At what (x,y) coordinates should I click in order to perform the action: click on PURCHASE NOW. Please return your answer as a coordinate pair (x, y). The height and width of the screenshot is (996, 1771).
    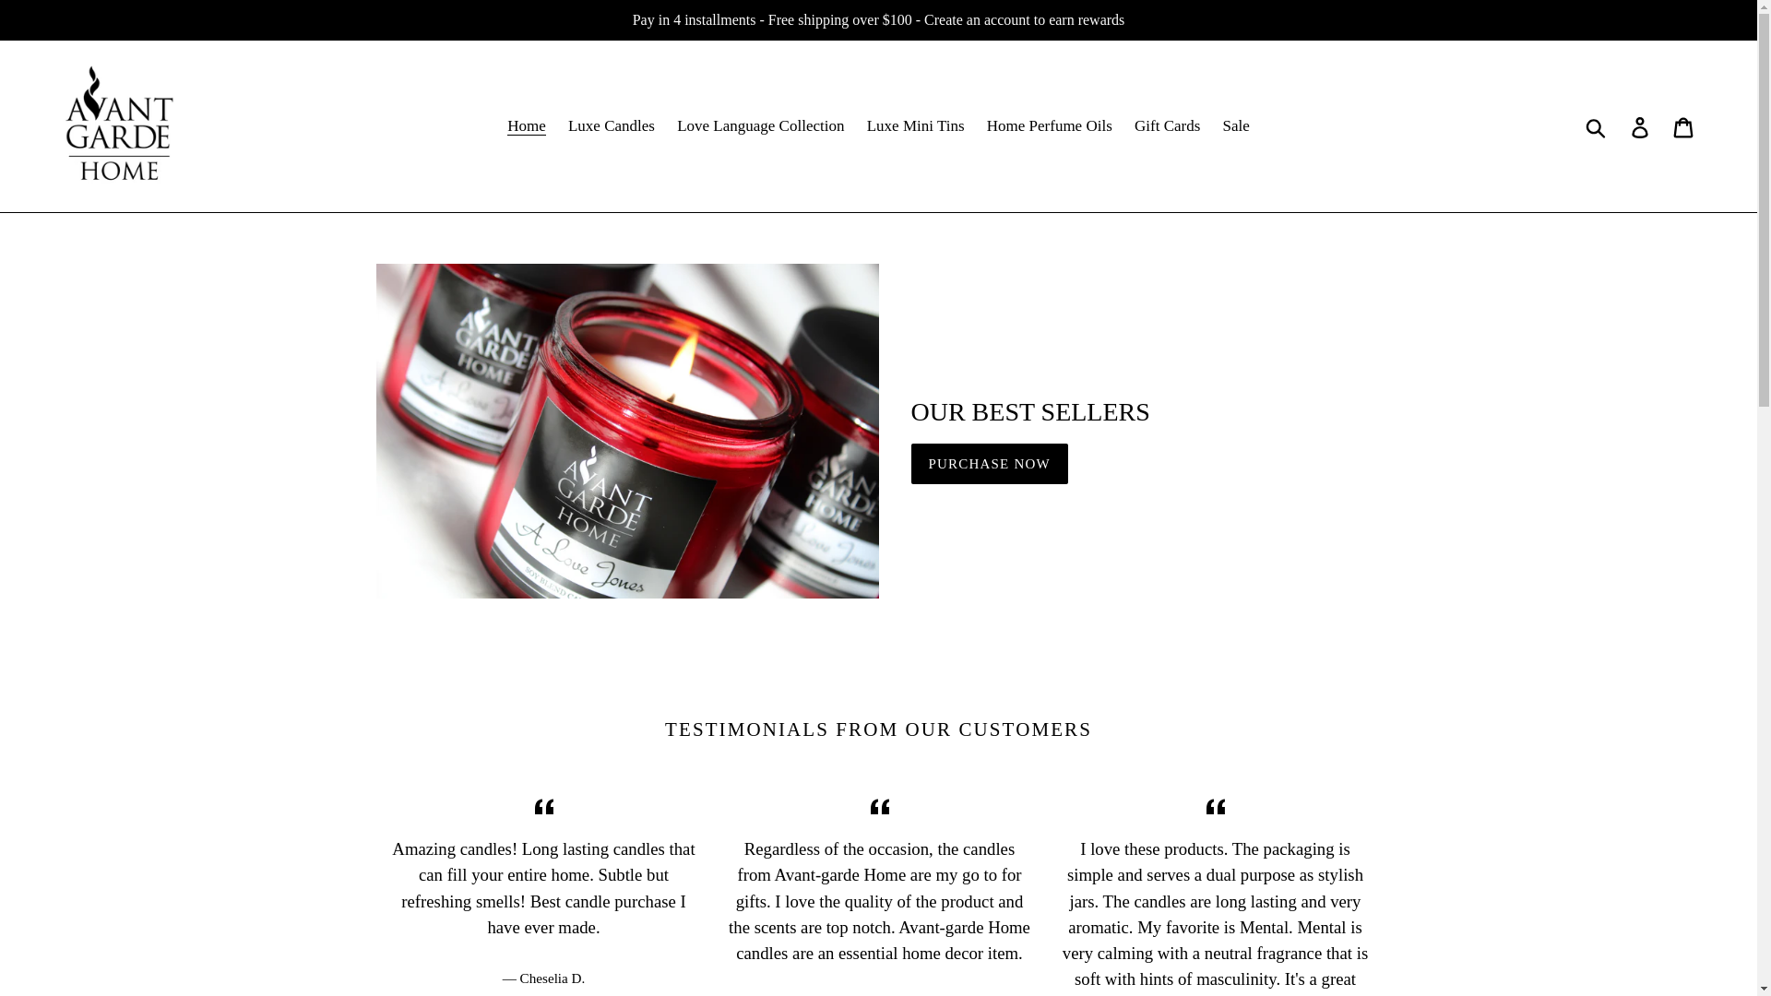
    Looking at the image, I should click on (989, 463).